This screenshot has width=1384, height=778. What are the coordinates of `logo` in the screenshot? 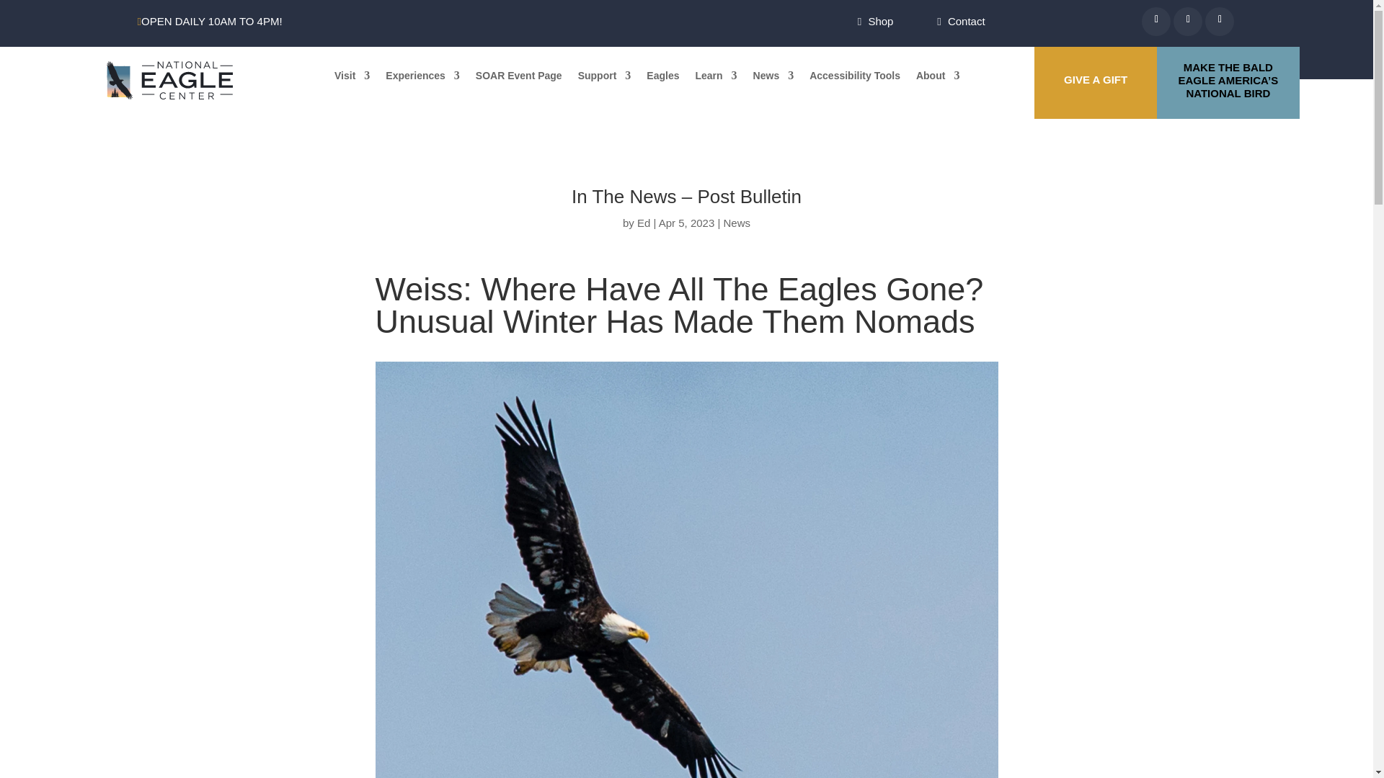 It's located at (169, 81).